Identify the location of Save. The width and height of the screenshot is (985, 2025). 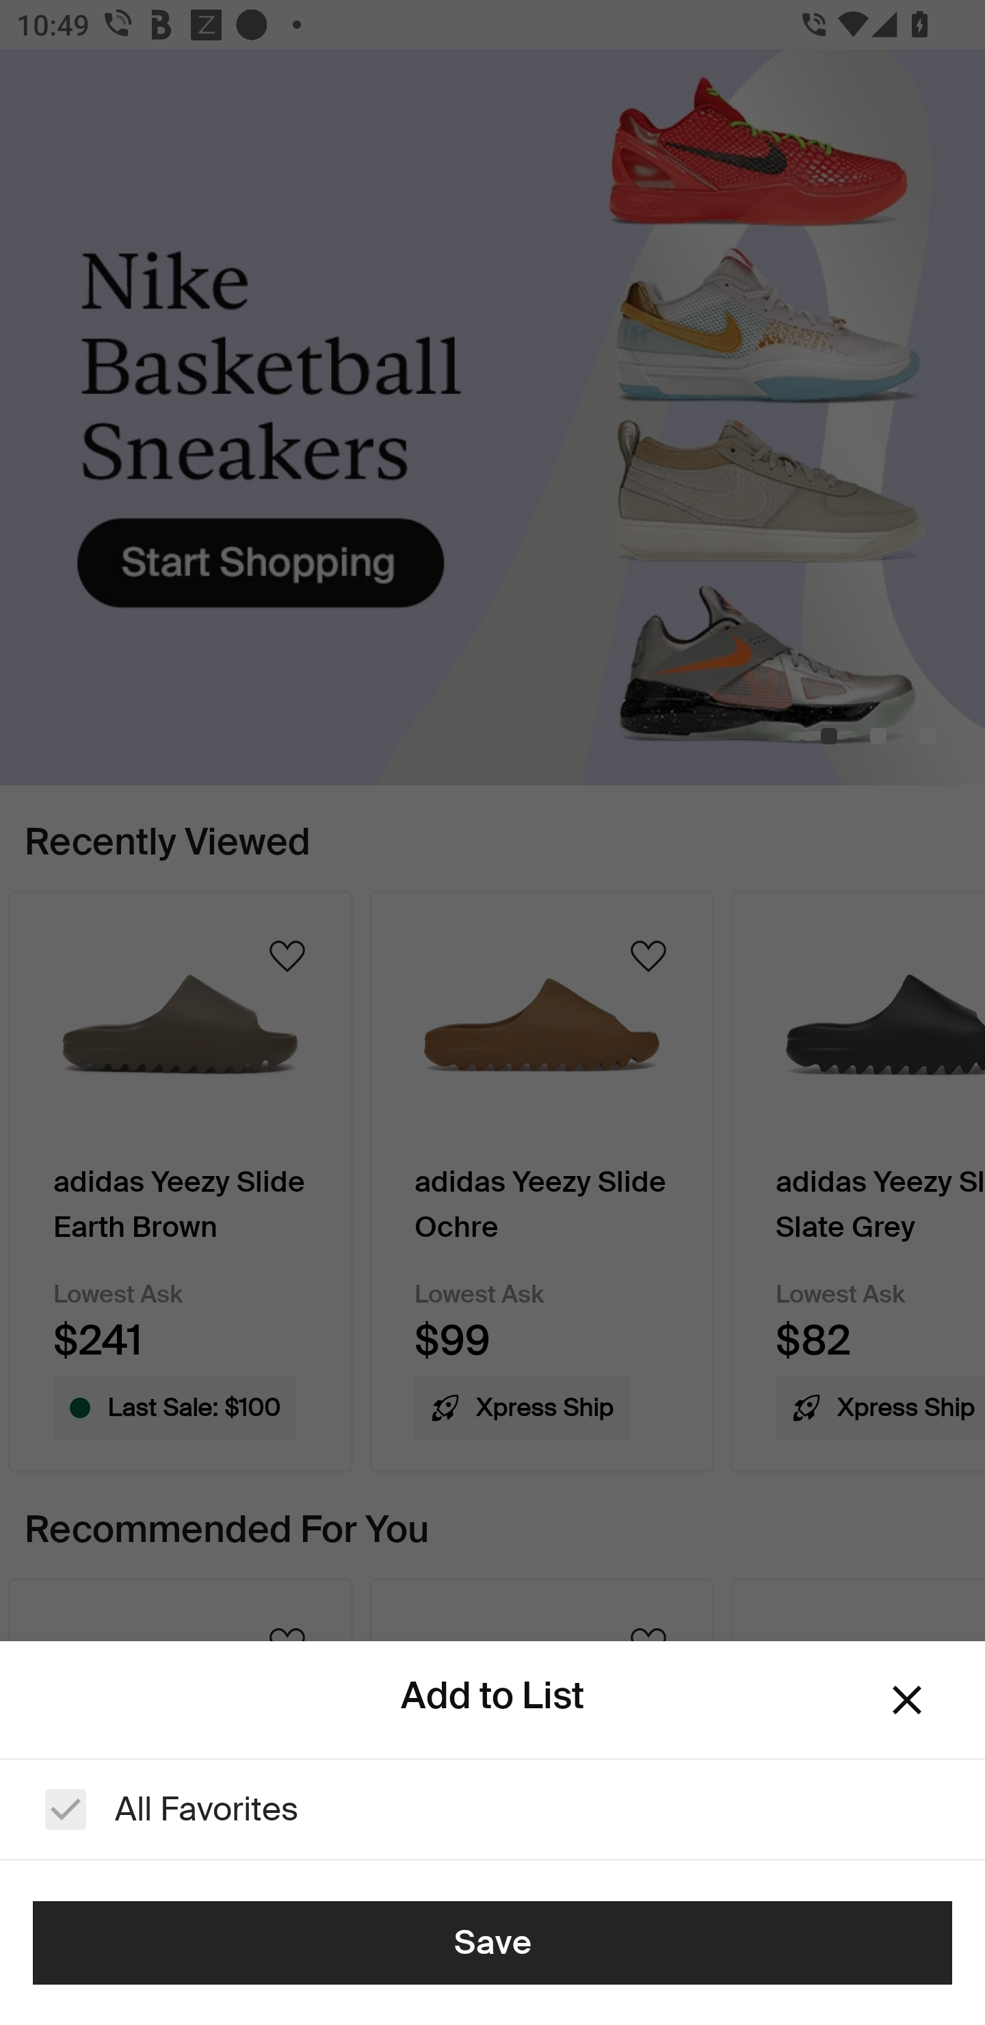
(492, 1943).